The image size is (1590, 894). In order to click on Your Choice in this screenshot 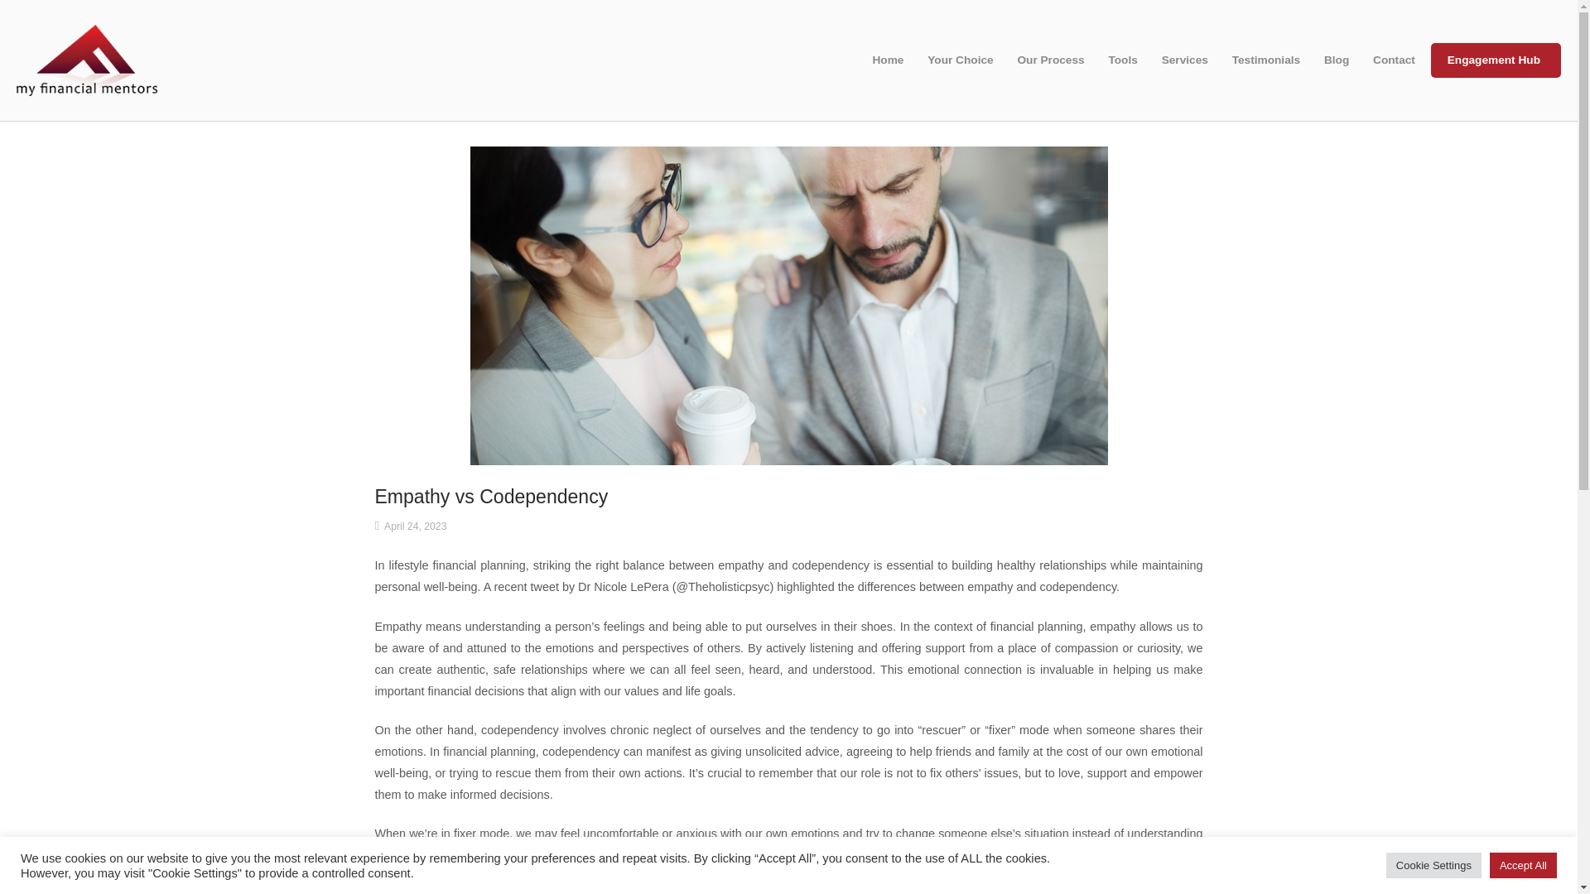, I will do `click(961, 60)`.